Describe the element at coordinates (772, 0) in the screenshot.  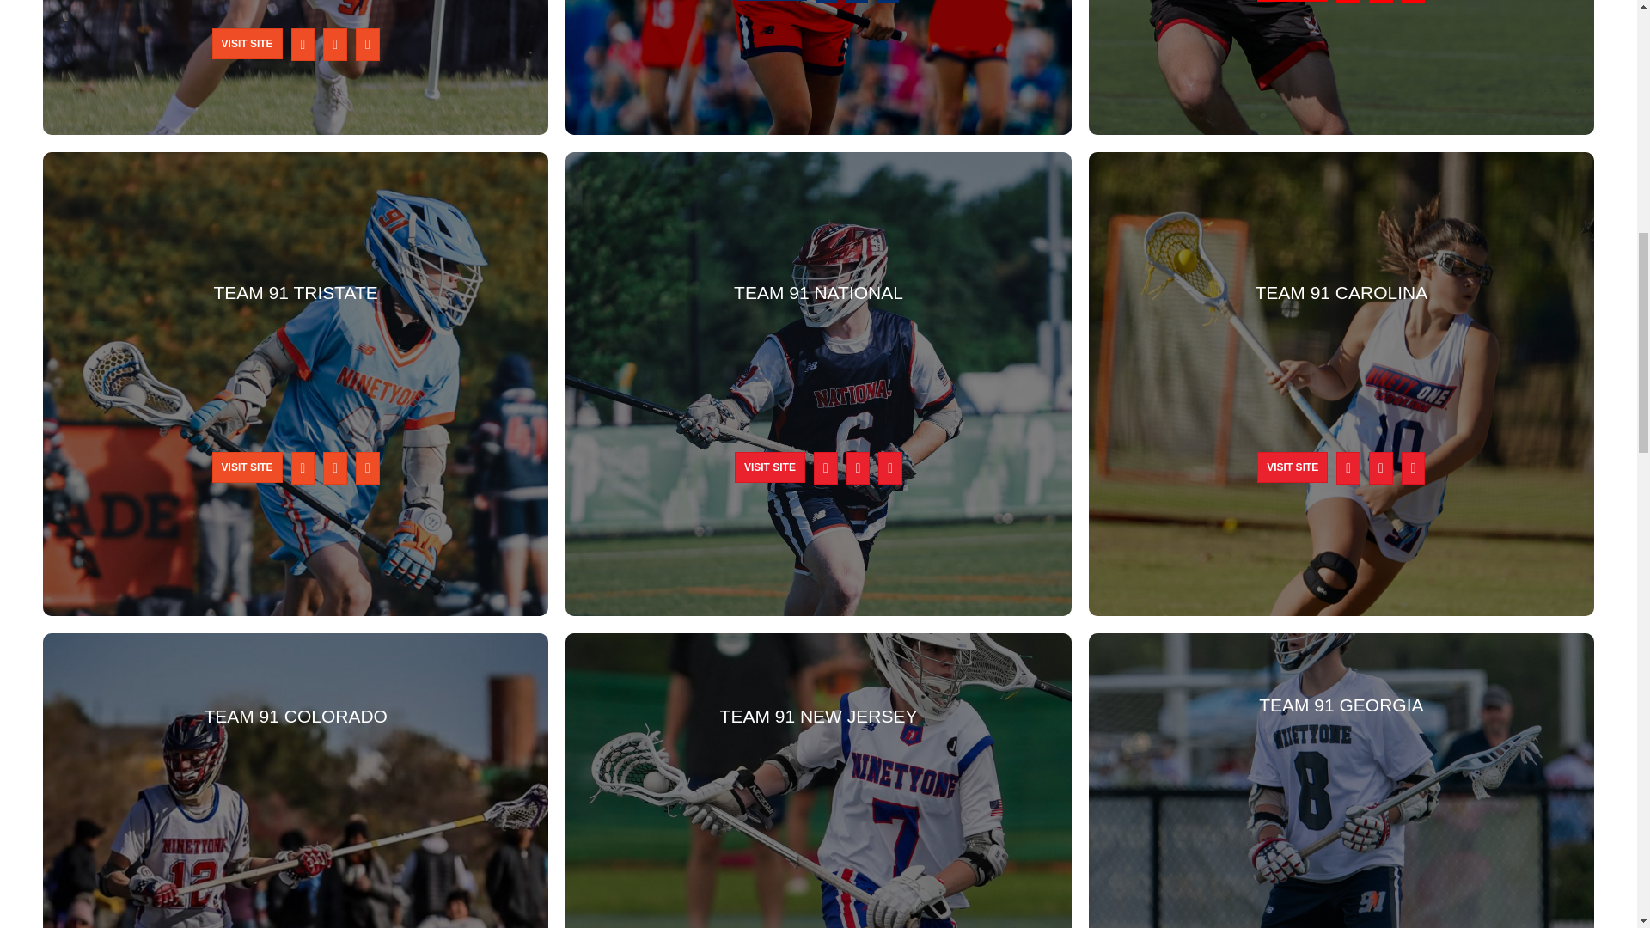
I see `VISIT SITE` at that location.